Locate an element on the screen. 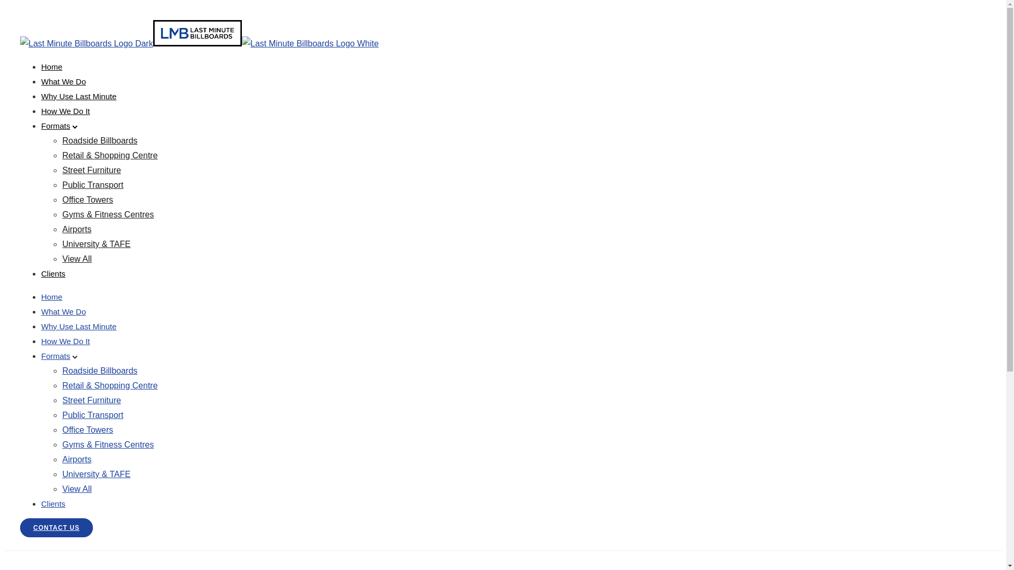 The height and width of the screenshot is (570, 1014). University & TAFE is located at coordinates (96, 244).